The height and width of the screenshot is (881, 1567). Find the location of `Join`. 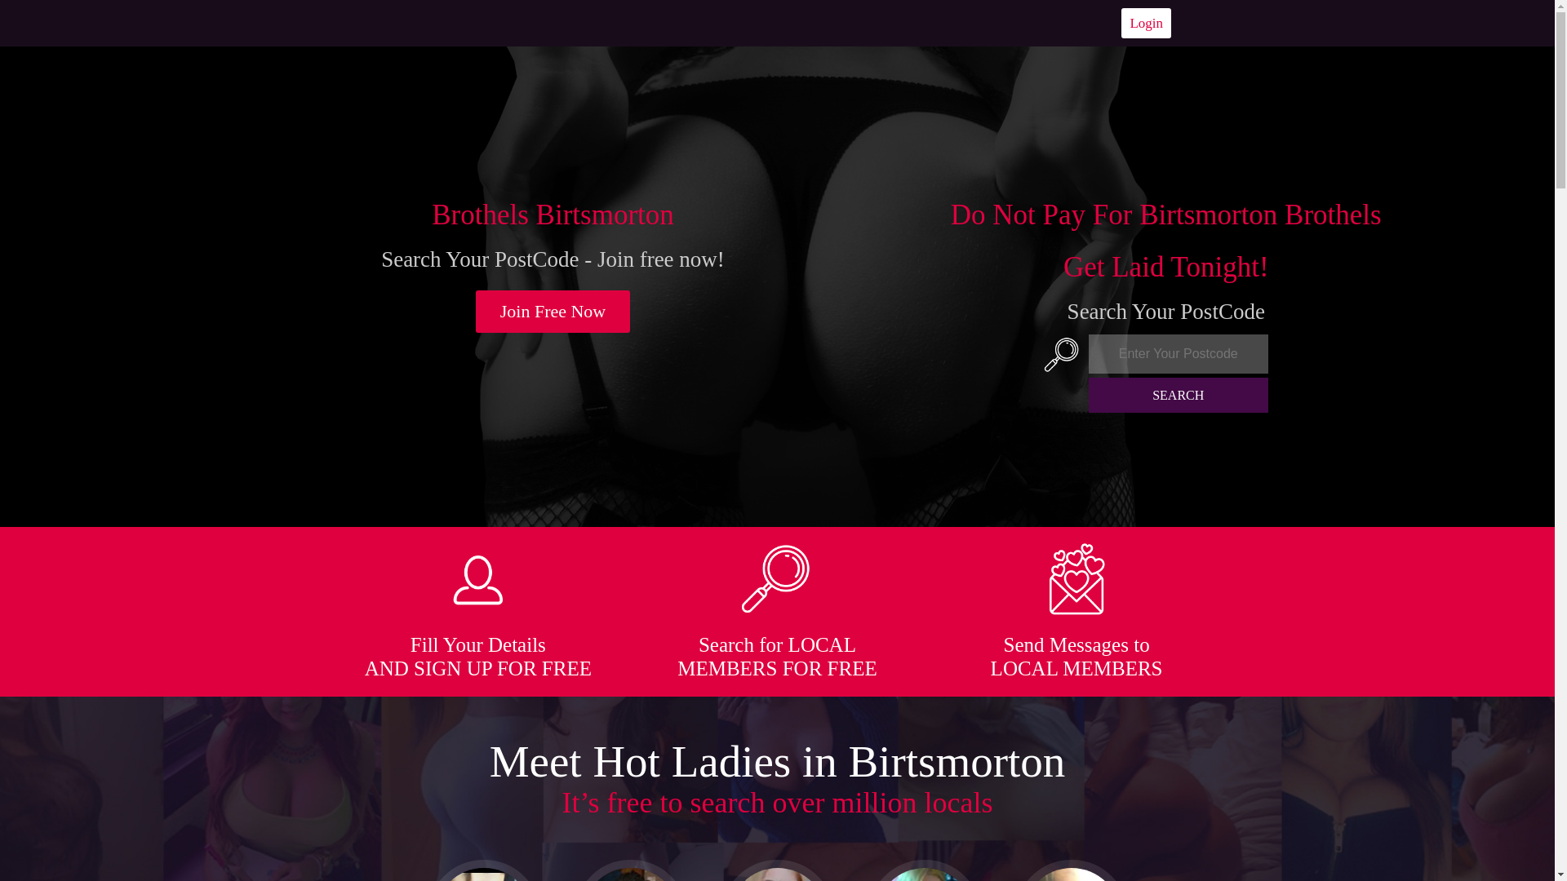

Join is located at coordinates (553, 312).